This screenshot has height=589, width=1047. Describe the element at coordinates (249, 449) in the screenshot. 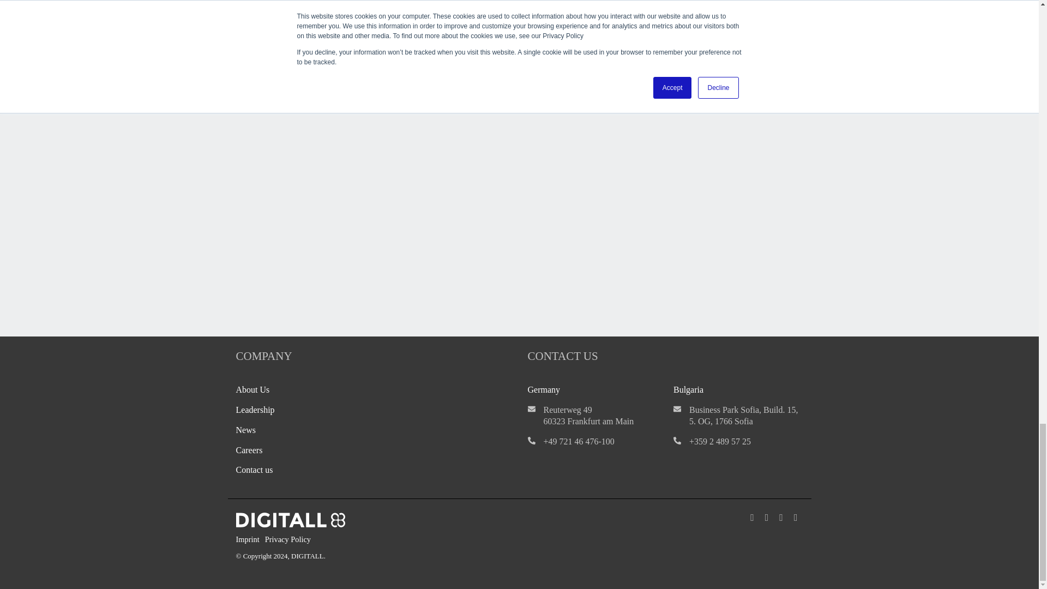

I see `Careers` at that location.